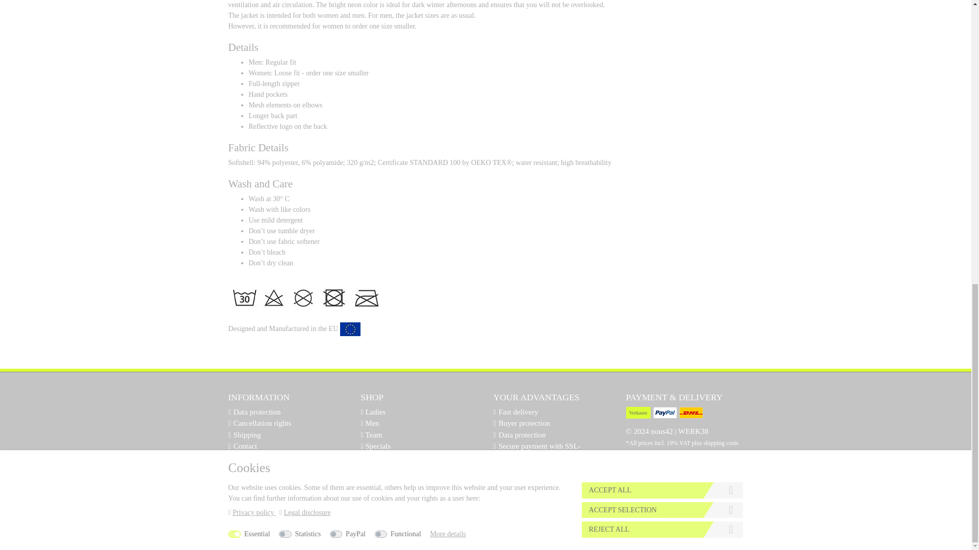  I want to click on Data protection, so click(257, 411).